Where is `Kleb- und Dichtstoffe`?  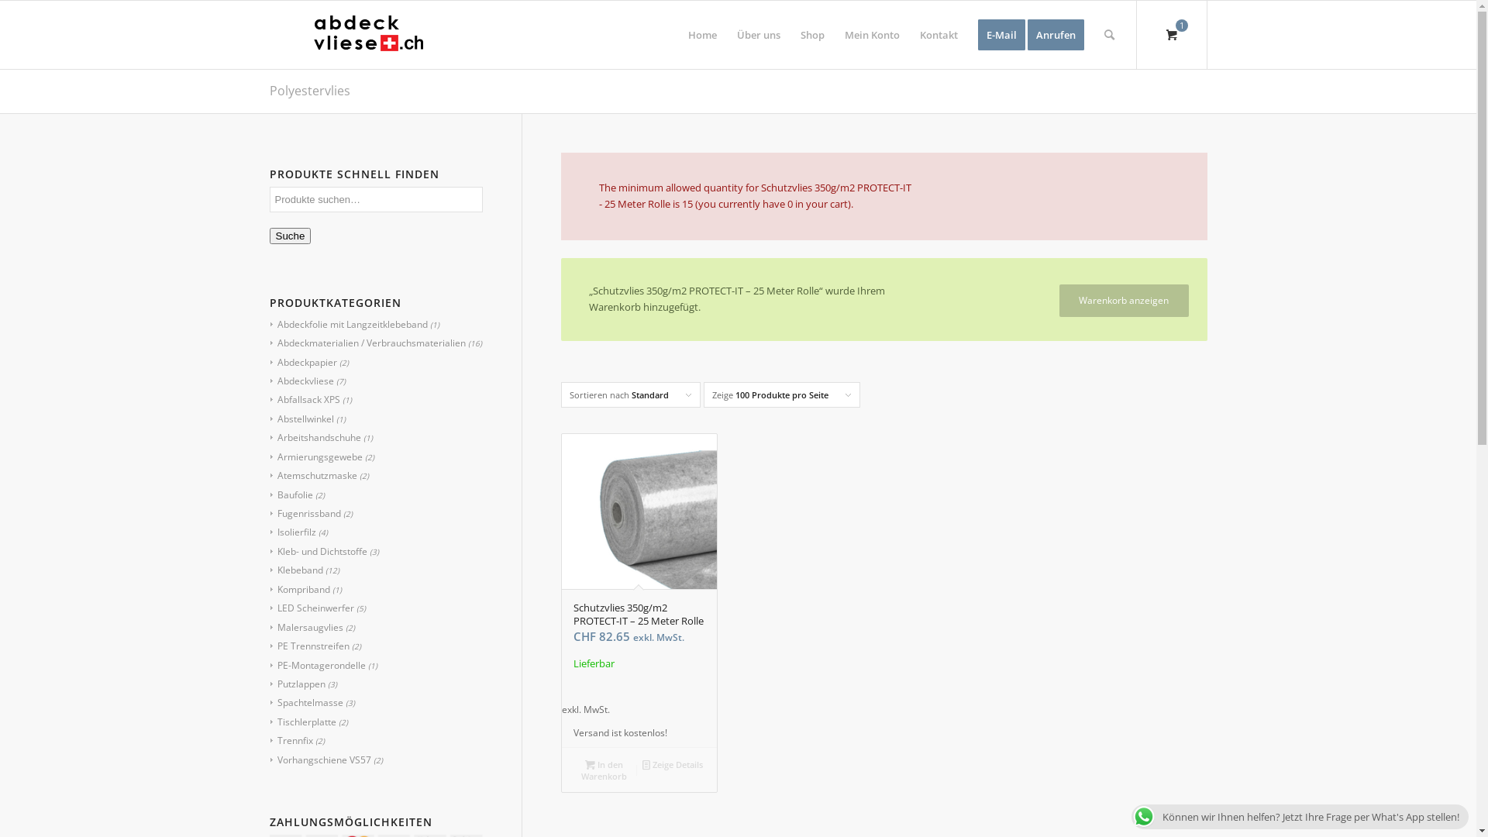 Kleb- und Dichtstoffe is located at coordinates (318, 552).